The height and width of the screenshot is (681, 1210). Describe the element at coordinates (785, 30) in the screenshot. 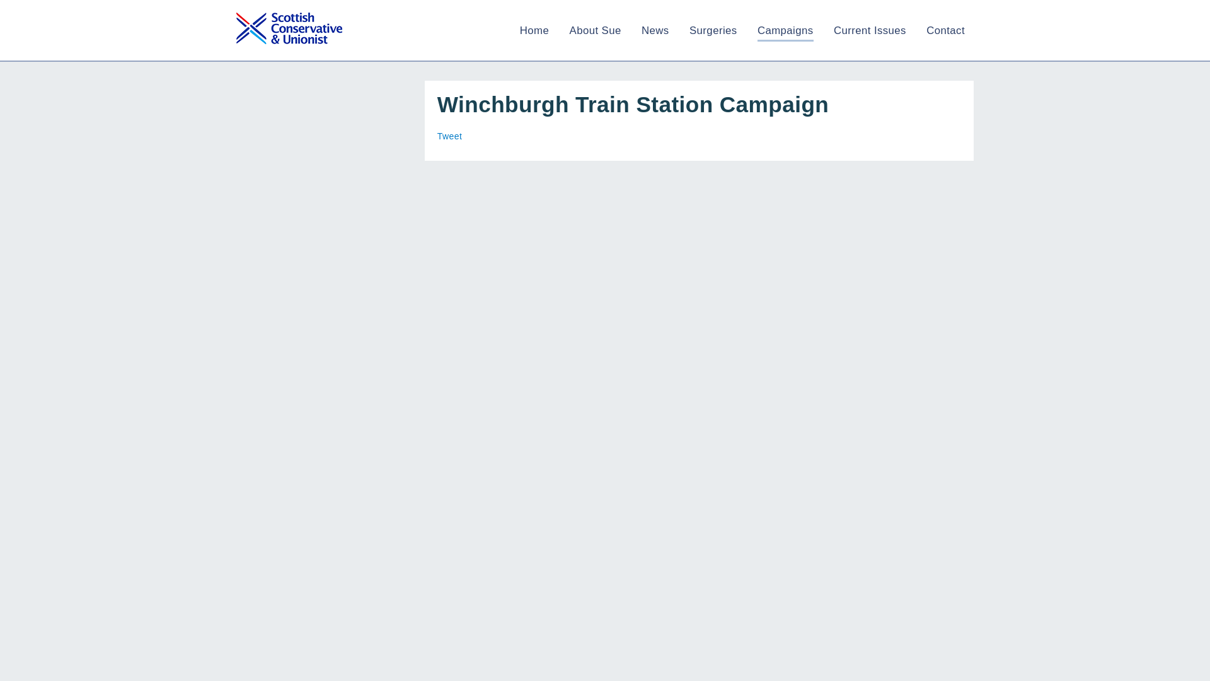

I see `Campaigns` at that location.